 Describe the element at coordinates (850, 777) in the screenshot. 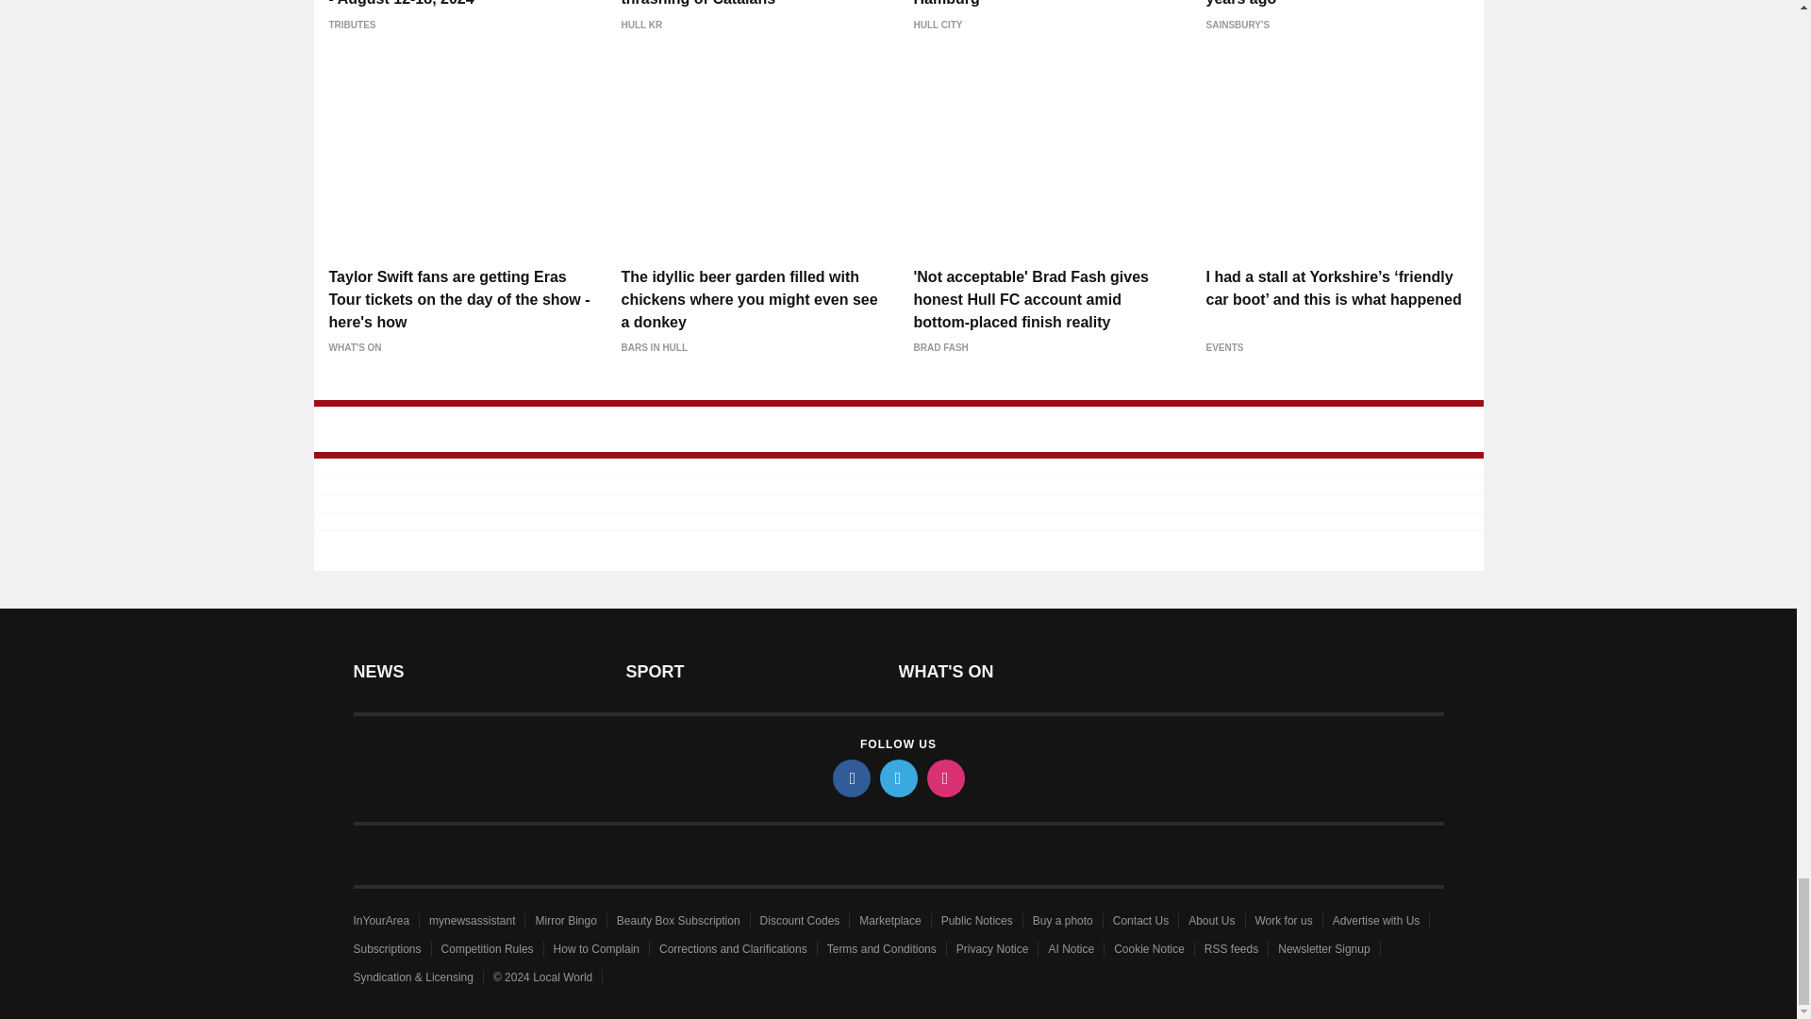

I see `facebook` at that location.